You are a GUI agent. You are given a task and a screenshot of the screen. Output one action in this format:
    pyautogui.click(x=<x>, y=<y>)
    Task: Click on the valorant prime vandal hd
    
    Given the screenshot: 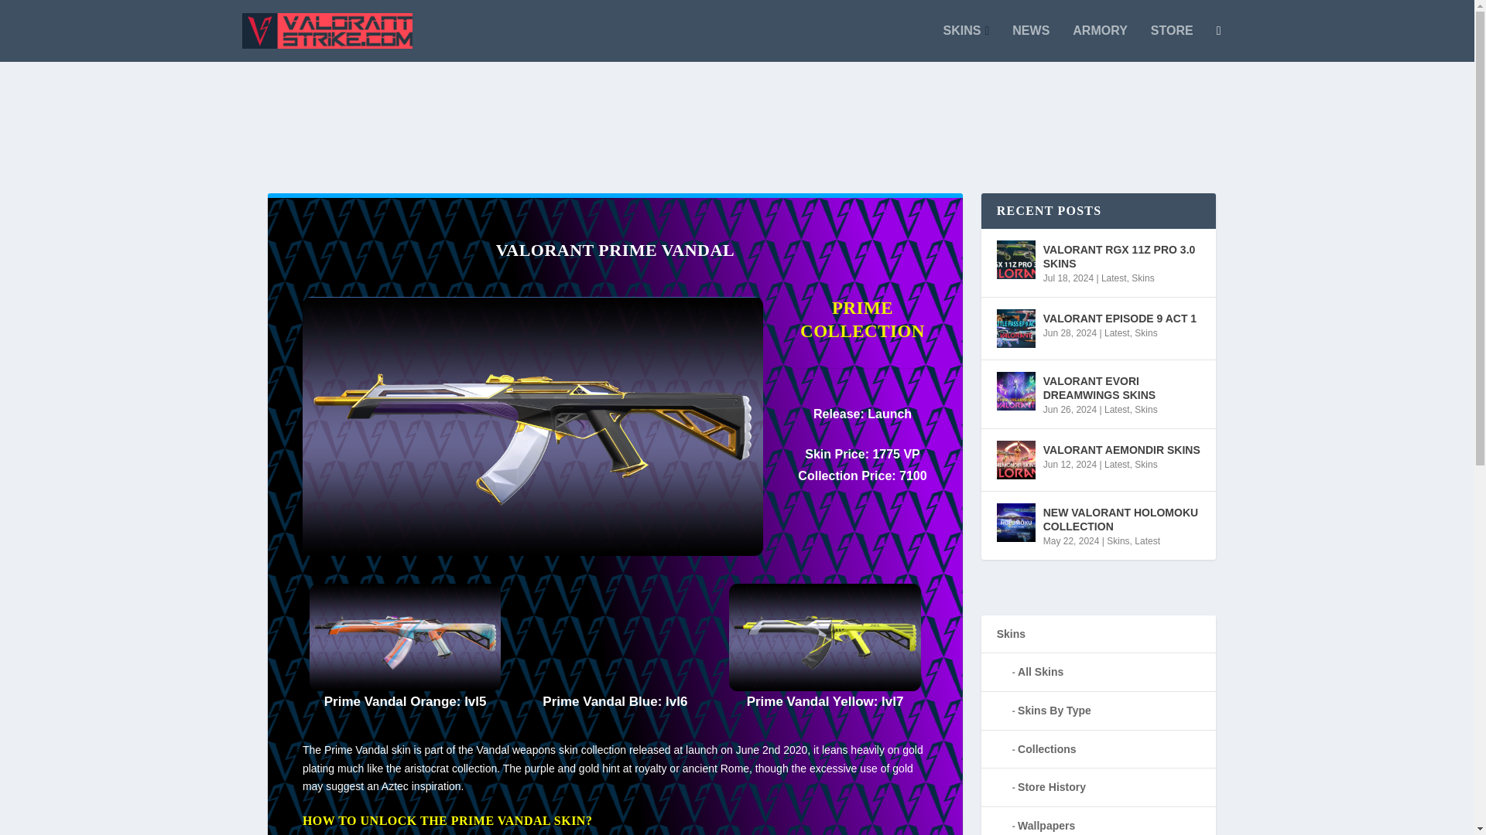 What is the action you would take?
    pyautogui.click(x=532, y=552)
    